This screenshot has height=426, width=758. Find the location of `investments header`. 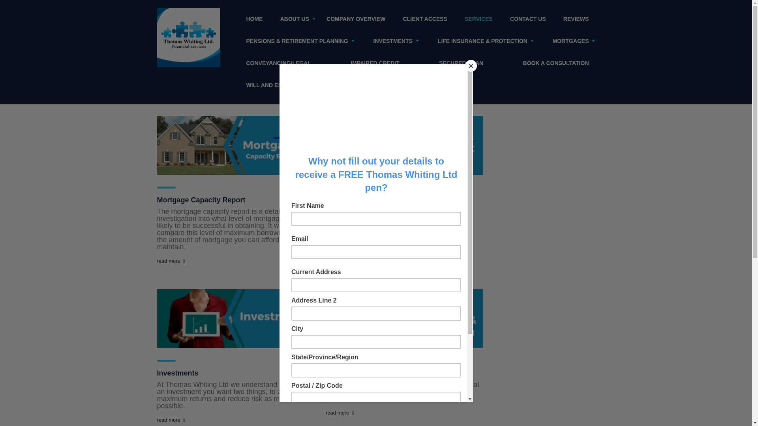

investments header is located at coordinates (235, 319).